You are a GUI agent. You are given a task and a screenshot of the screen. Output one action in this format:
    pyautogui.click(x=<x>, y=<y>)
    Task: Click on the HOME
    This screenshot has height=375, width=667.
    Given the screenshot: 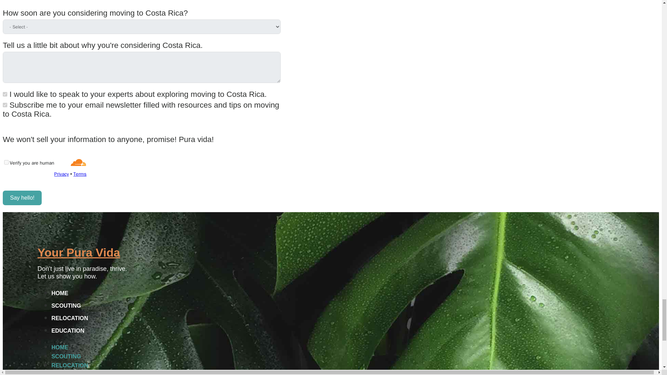 What is the action you would take?
    pyautogui.click(x=59, y=293)
    